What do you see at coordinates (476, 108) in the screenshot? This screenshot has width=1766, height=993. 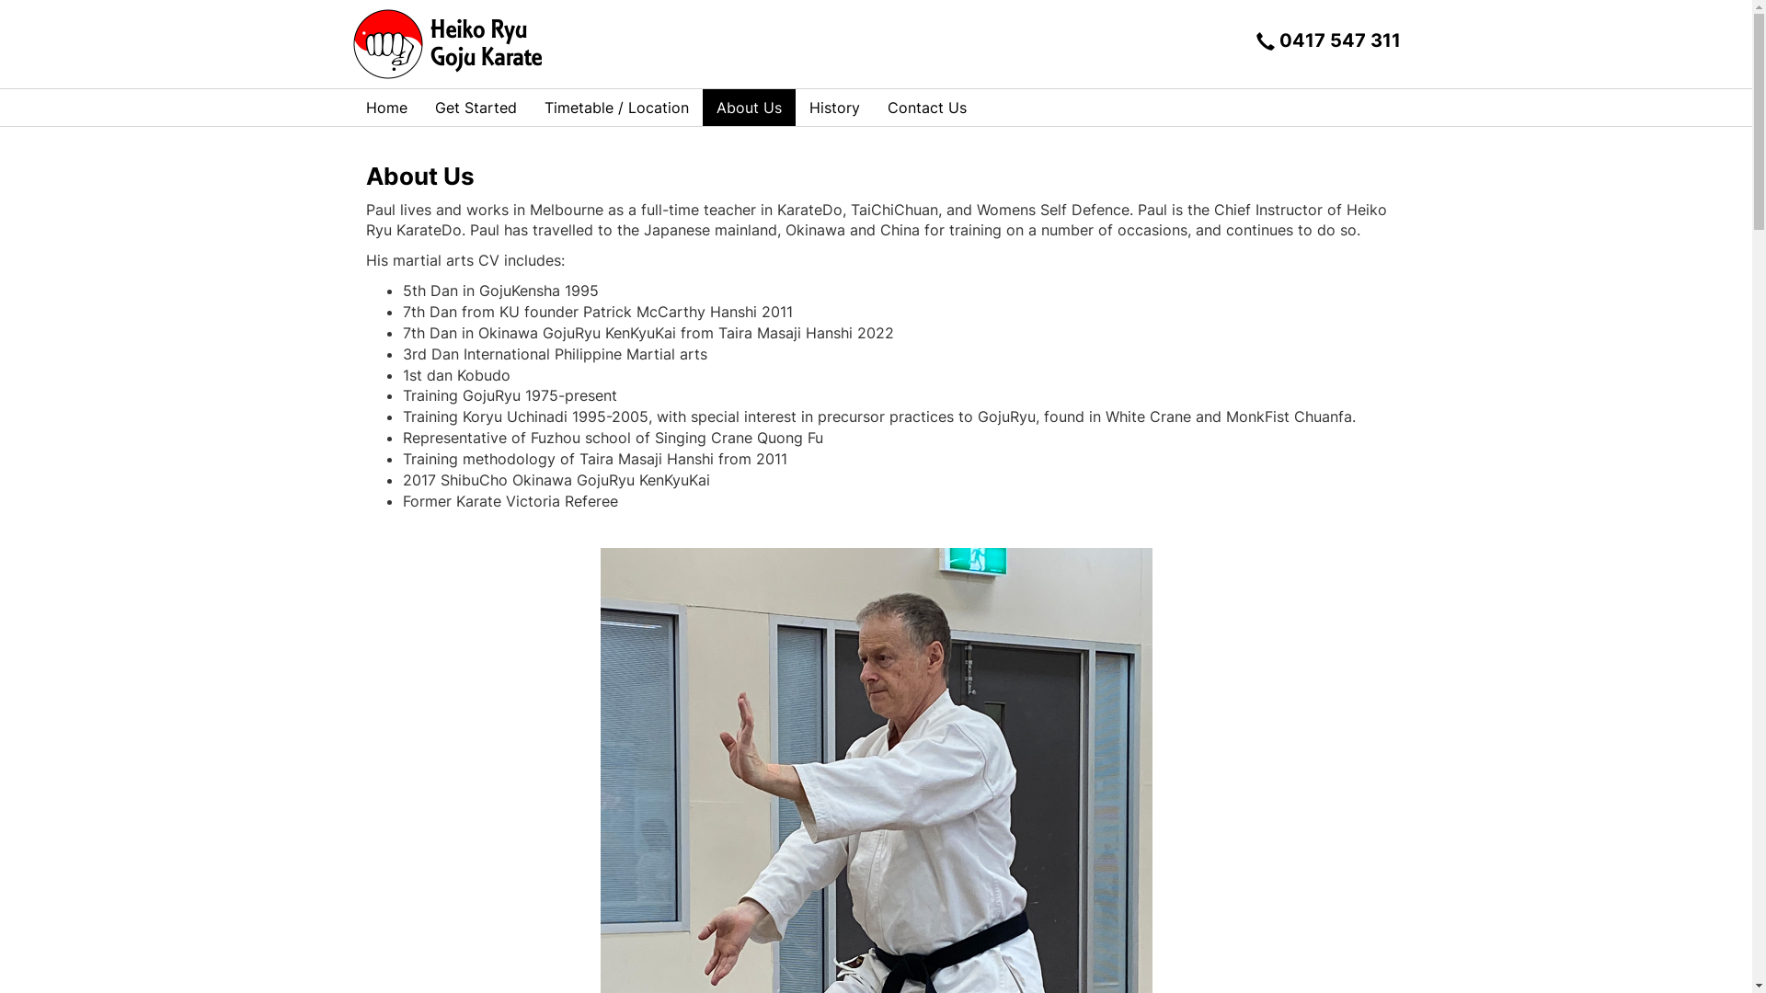 I see `Get Started` at bounding box center [476, 108].